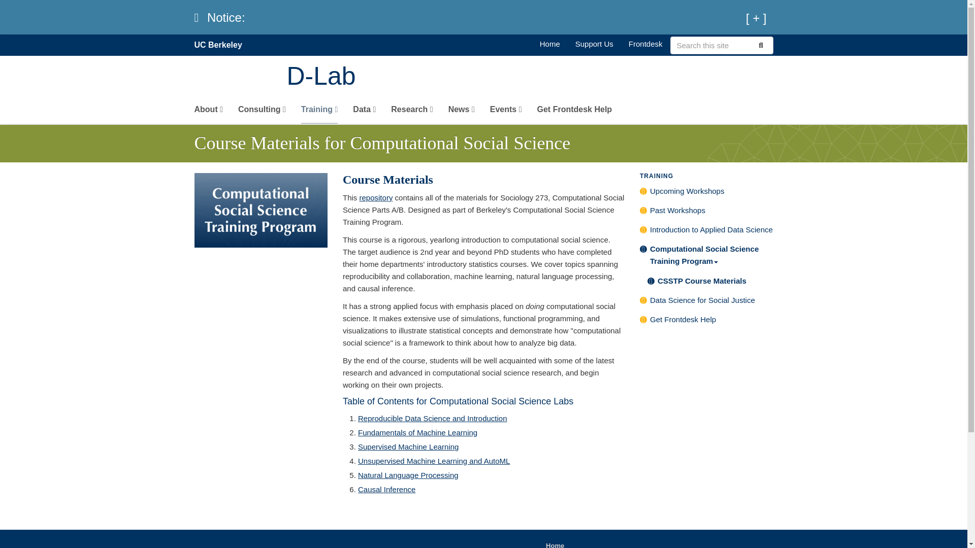 This screenshot has height=548, width=975. I want to click on Research, so click(411, 112).